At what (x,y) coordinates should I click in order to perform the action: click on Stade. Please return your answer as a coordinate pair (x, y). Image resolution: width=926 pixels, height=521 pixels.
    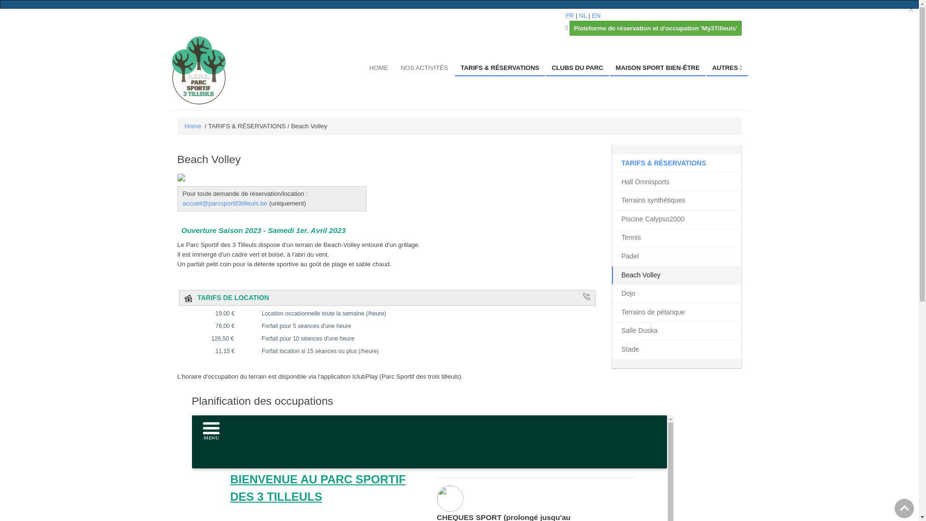
    Looking at the image, I should click on (676, 350).